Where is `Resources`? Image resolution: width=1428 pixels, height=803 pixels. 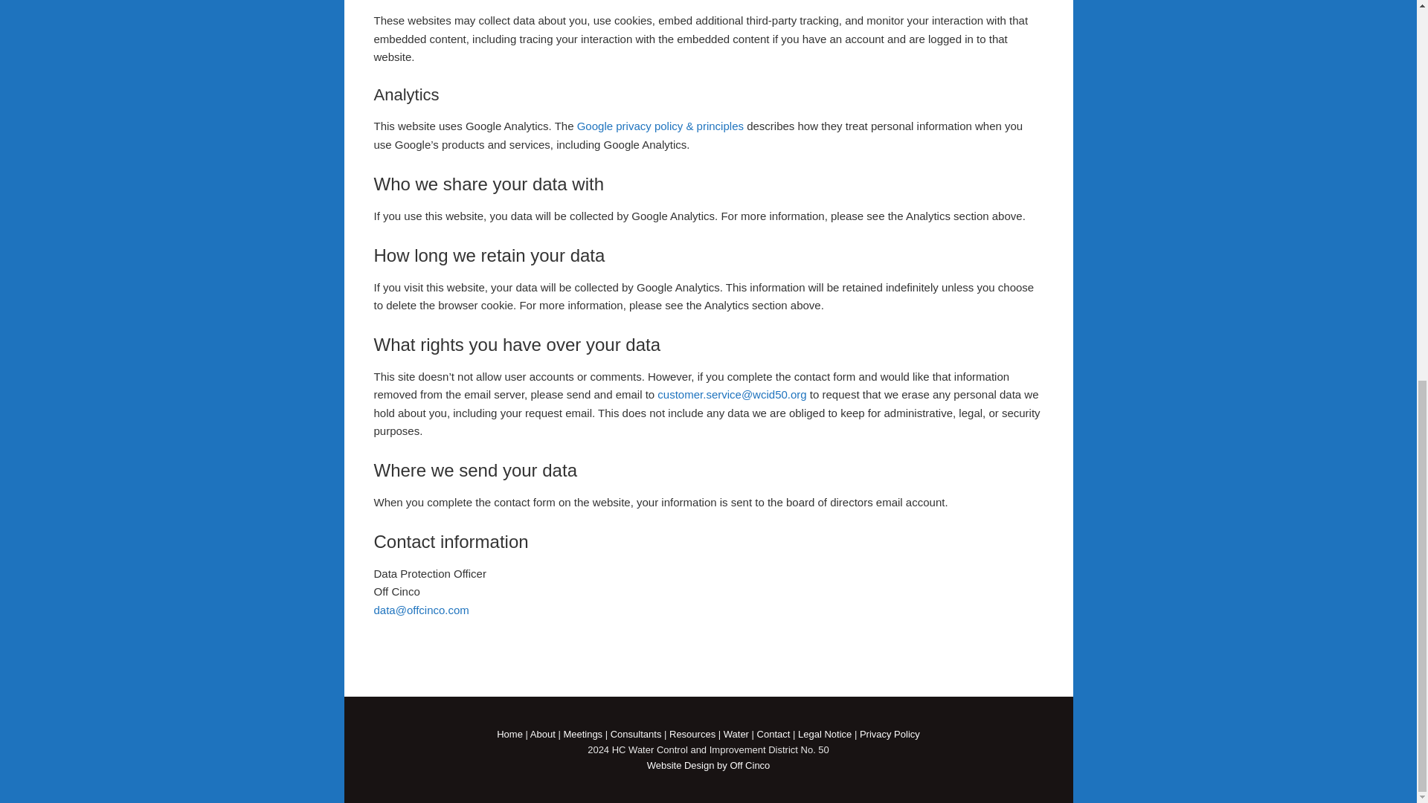
Resources is located at coordinates (692, 733).